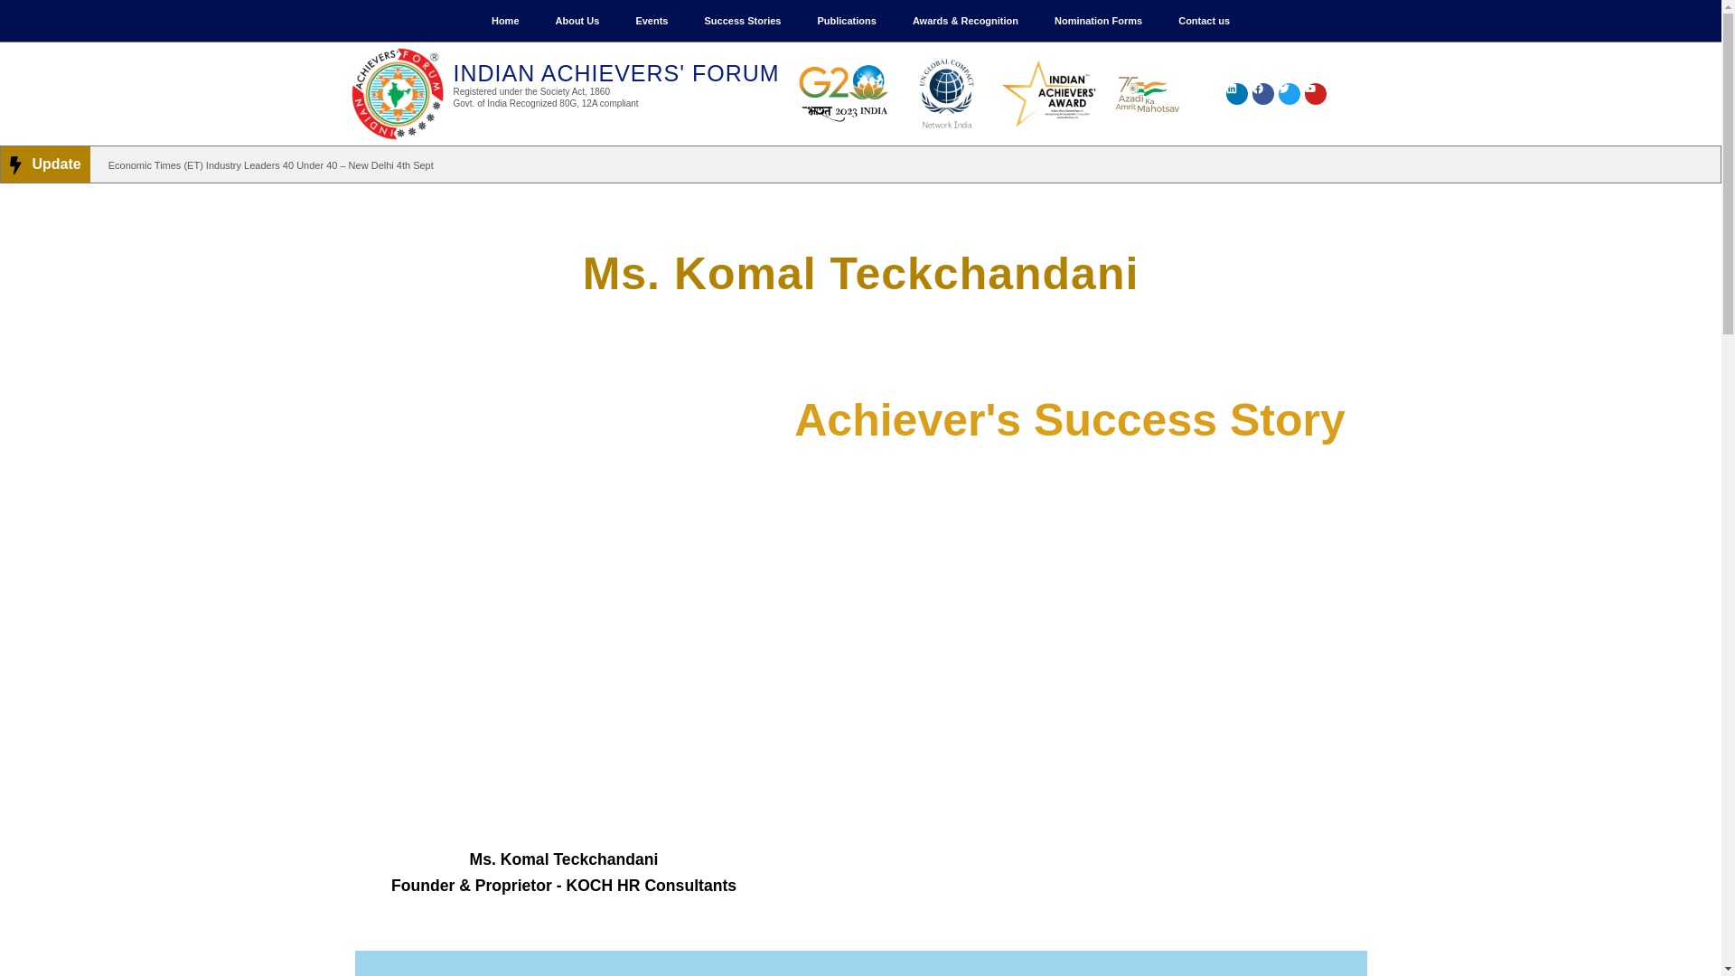  I want to click on Events, so click(651, 21).